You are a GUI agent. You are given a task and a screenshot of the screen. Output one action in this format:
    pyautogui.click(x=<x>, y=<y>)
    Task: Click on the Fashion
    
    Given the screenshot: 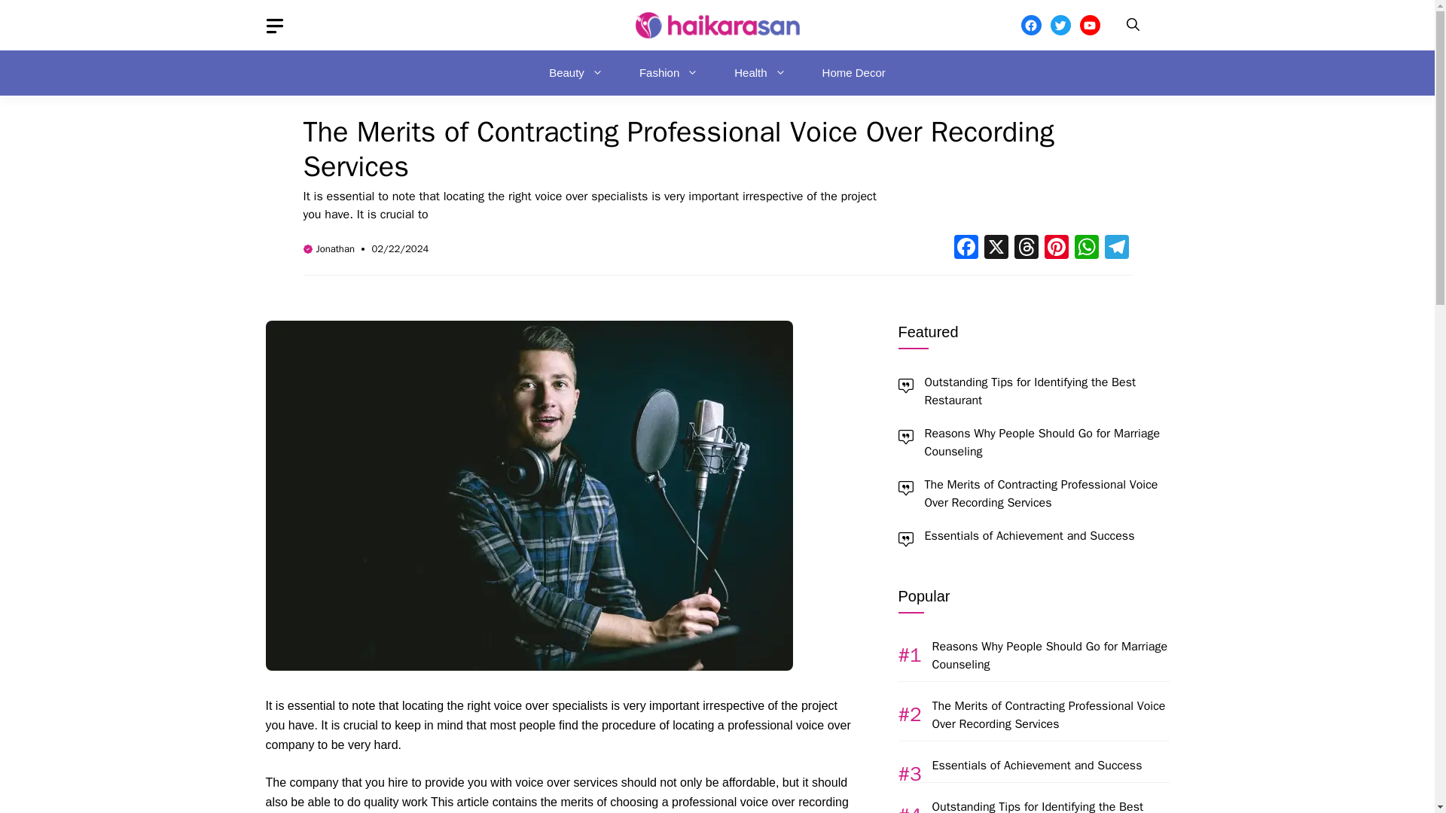 What is the action you would take?
    pyautogui.click(x=669, y=72)
    